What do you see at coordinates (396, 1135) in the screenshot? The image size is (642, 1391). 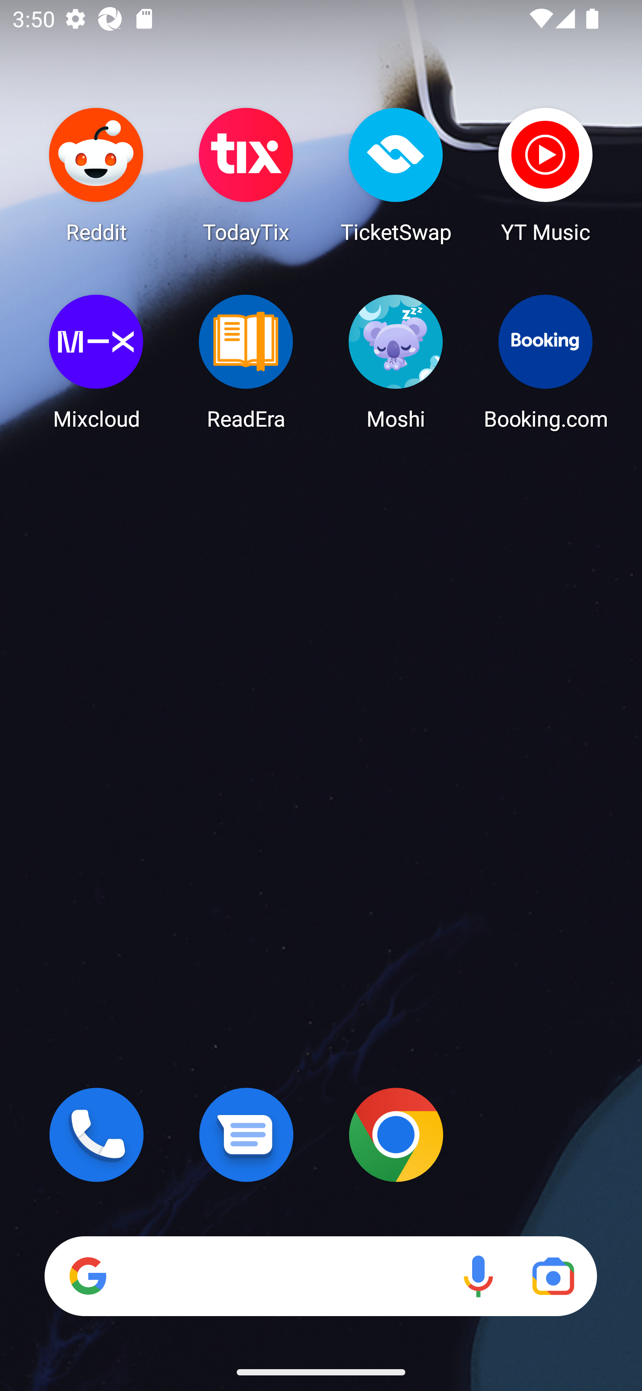 I see `Chrome` at bounding box center [396, 1135].